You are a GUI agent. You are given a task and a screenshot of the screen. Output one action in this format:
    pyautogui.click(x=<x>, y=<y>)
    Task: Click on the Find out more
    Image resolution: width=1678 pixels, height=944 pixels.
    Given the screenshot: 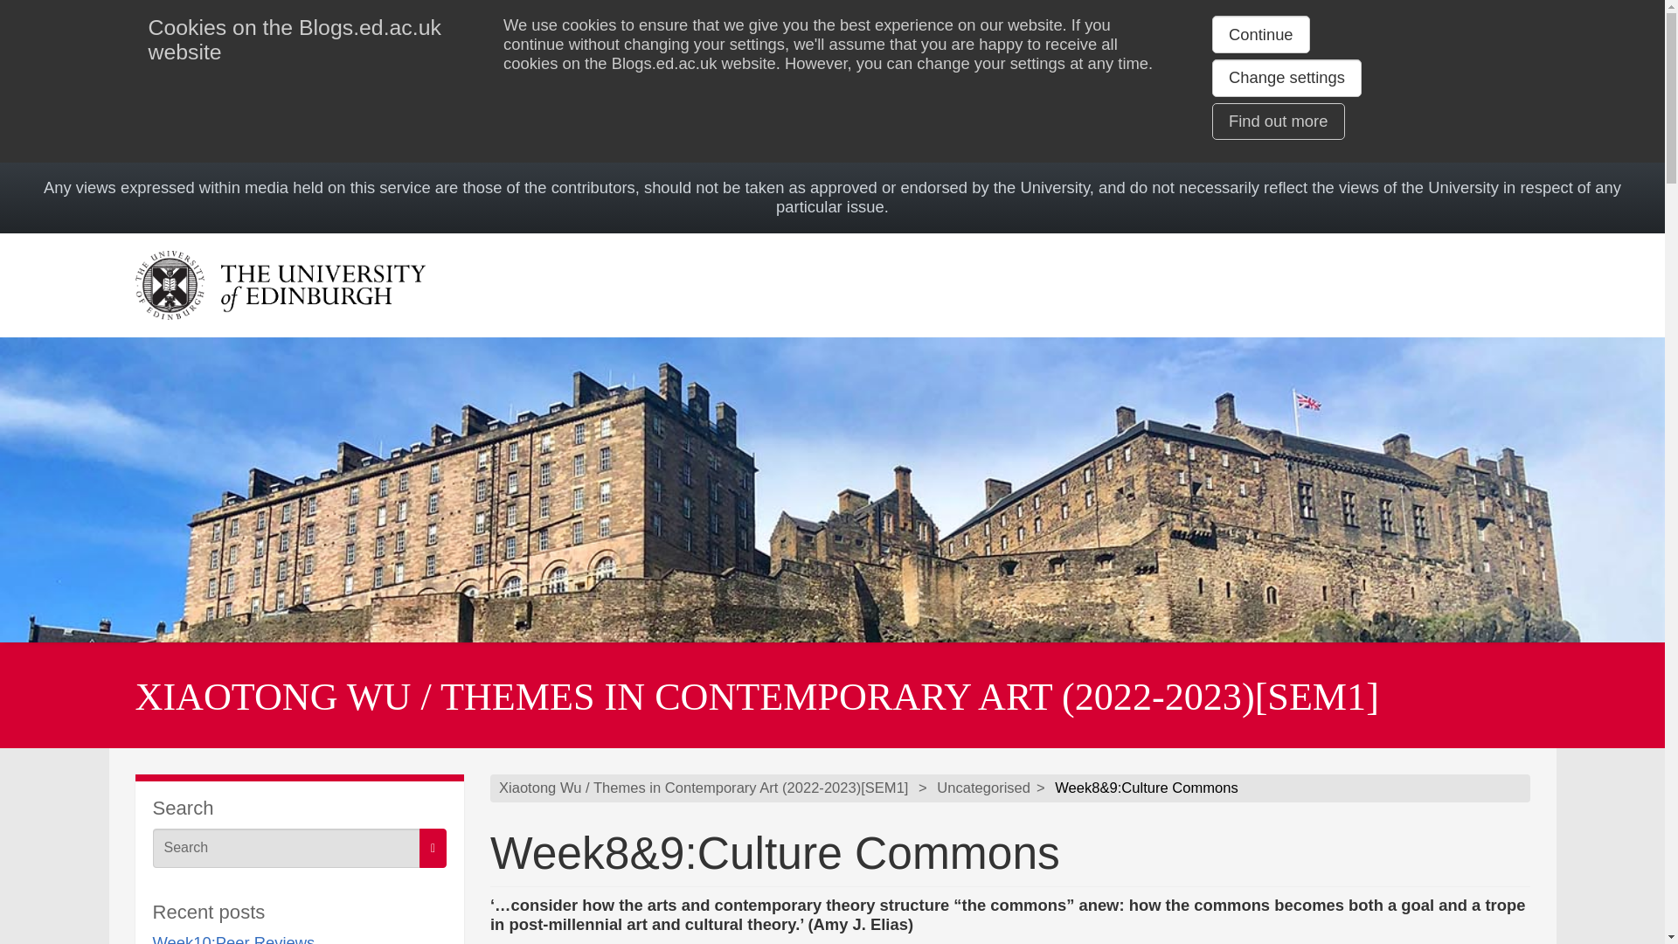 What is the action you would take?
    pyautogui.click(x=1278, y=121)
    